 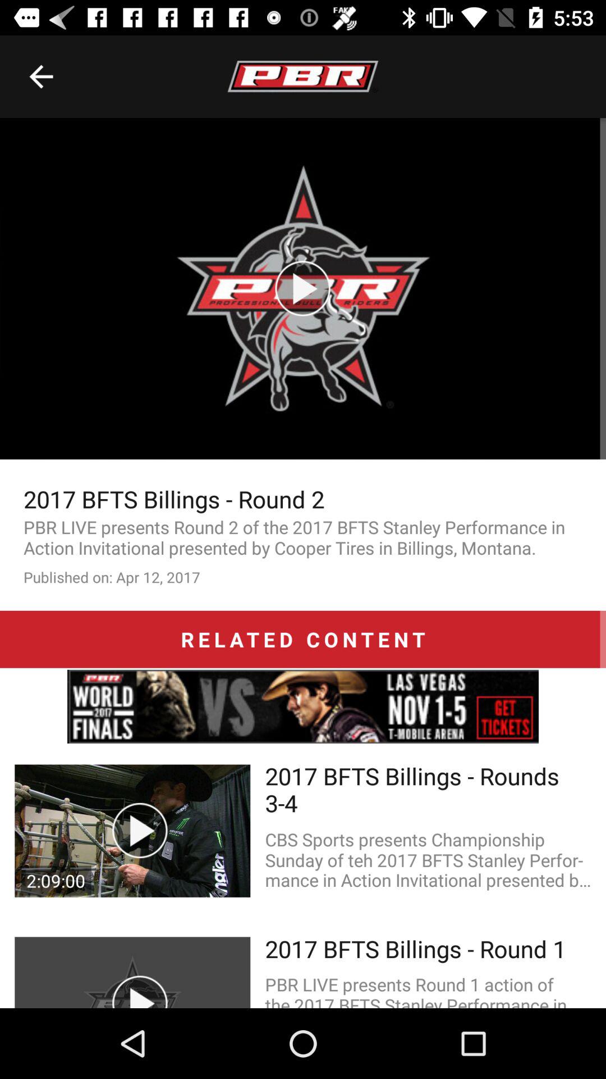 I want to click on in app advertisement, so click(x=303, y=706).